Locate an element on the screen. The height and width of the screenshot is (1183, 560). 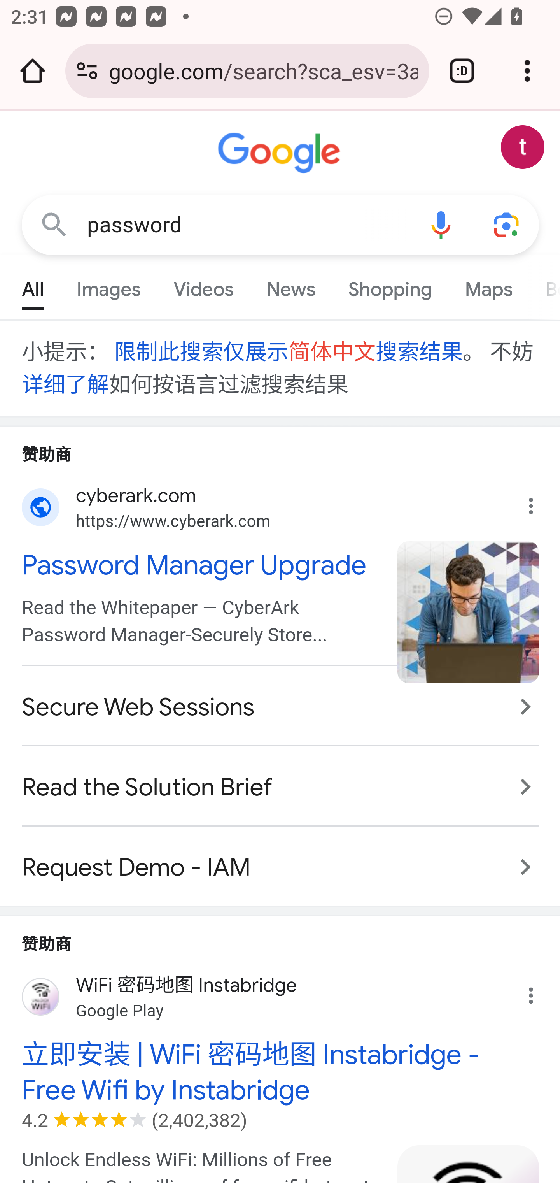
Connection is secure is located at coordinates (87, 71).